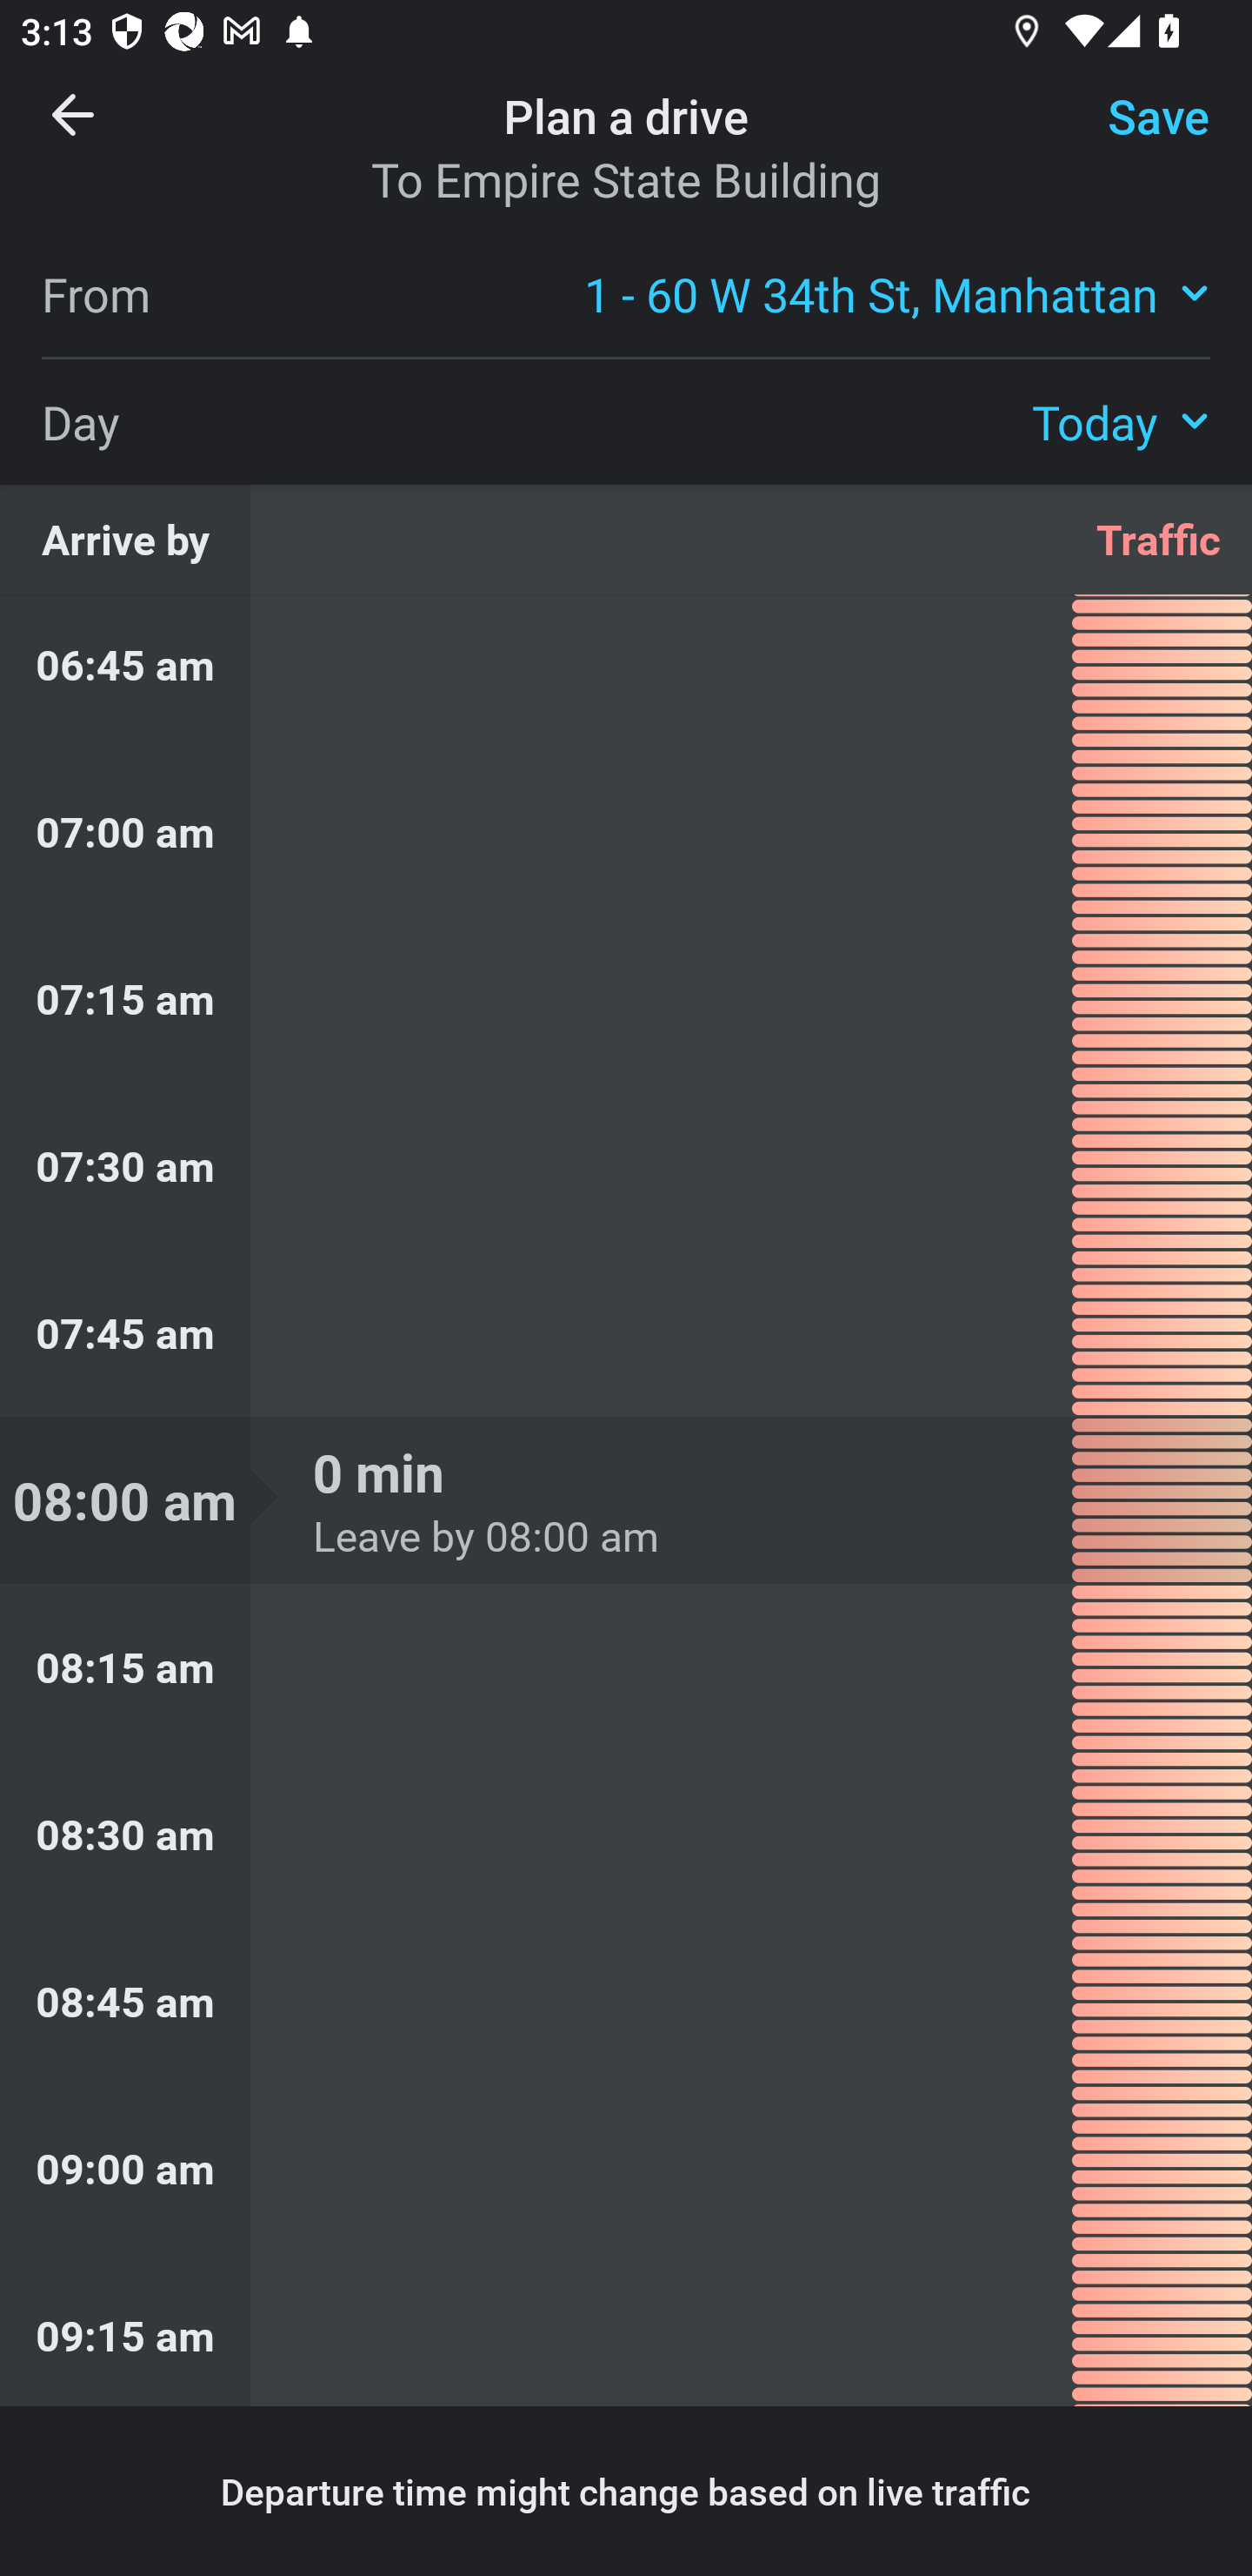 Image resolution: width=1252 pixels, height=2576 pixels. What do you see at coordinates (626, 1165) in the screenshot?
I see `07:30 am` at bounding box center [626, 1165].